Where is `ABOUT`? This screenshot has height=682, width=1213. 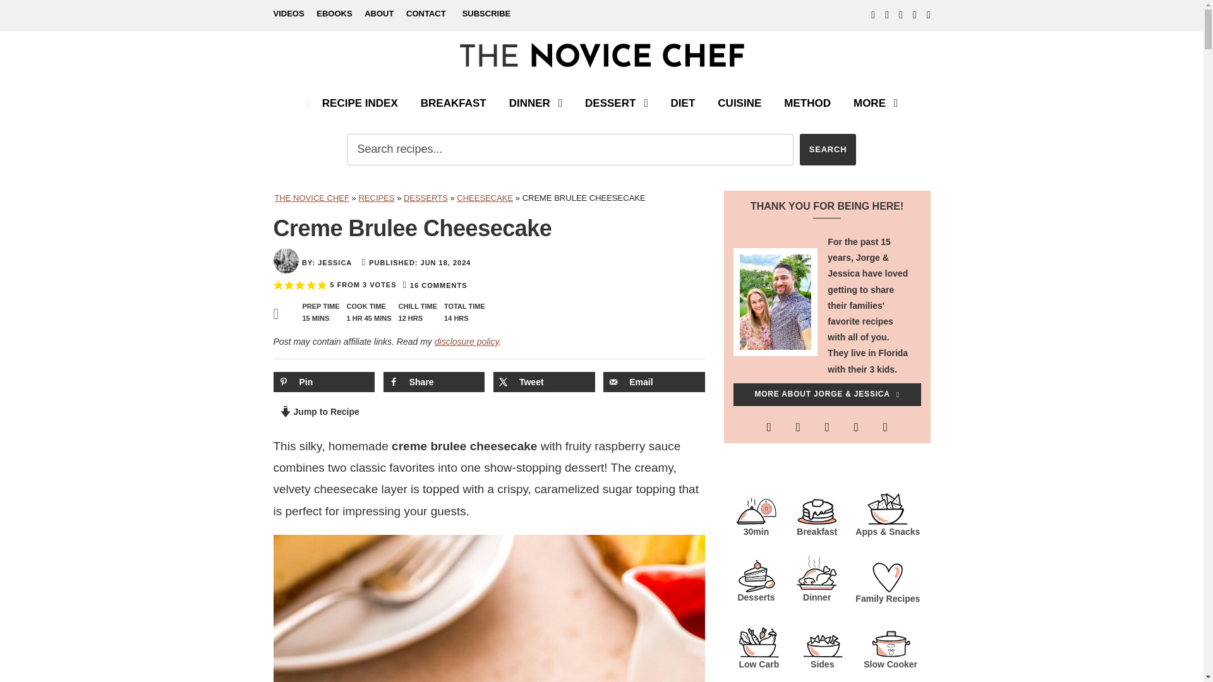 ABOUT is located at coordinates (379, 16).